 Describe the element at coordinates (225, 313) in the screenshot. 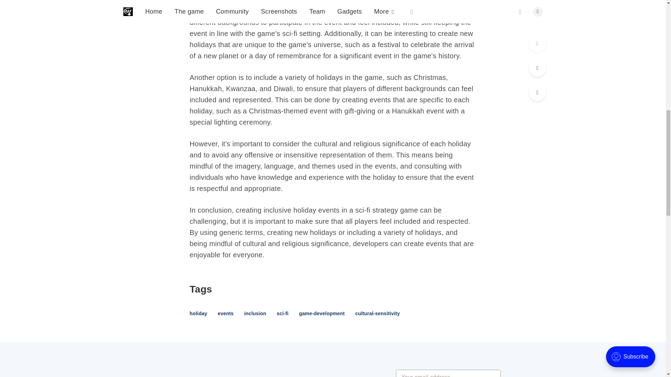

I see `events` at that location.